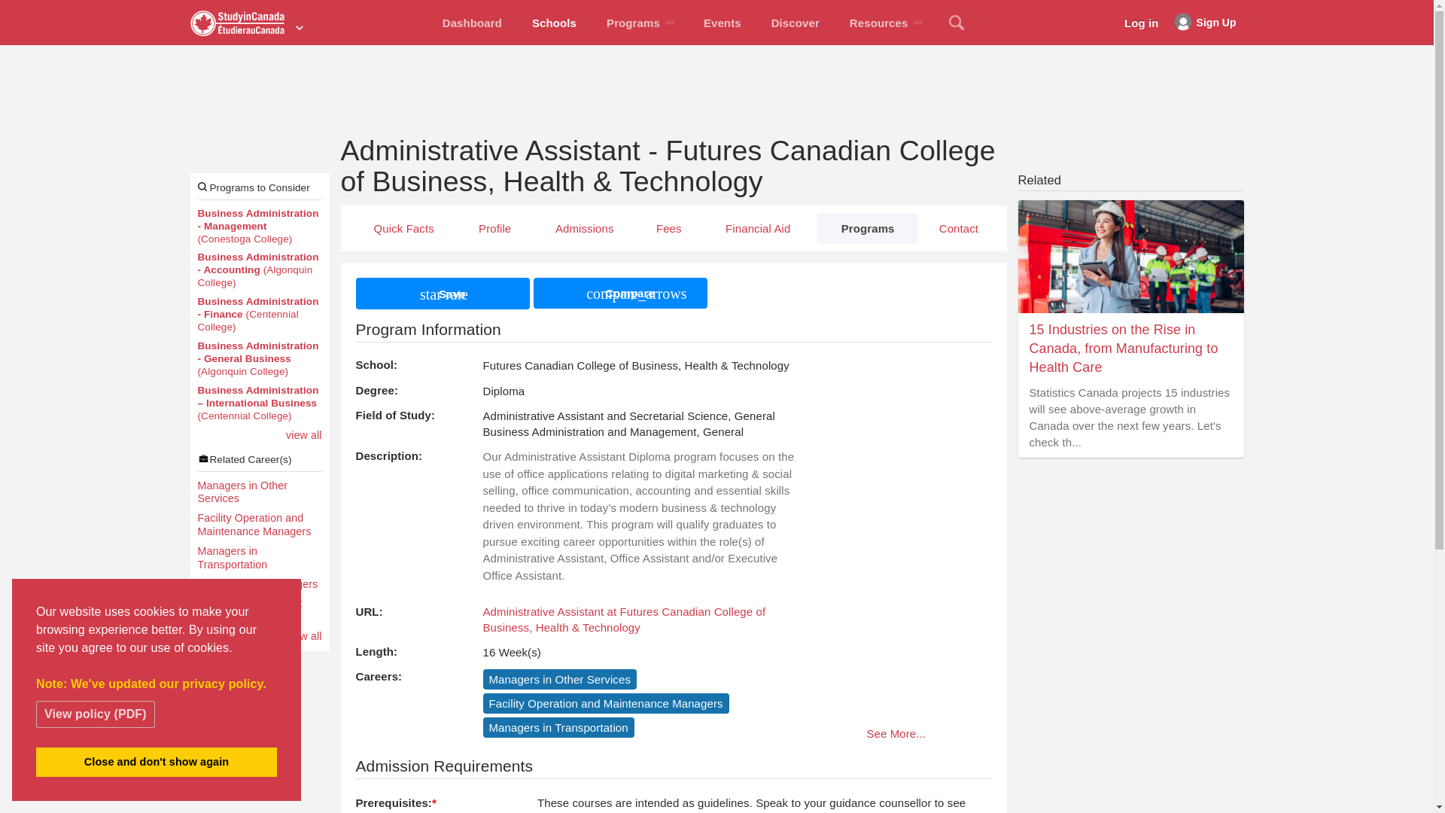  What do you see at coordinates (795, 23) in the screenshot?
I see `Discover` at bounding box center [795, 23].